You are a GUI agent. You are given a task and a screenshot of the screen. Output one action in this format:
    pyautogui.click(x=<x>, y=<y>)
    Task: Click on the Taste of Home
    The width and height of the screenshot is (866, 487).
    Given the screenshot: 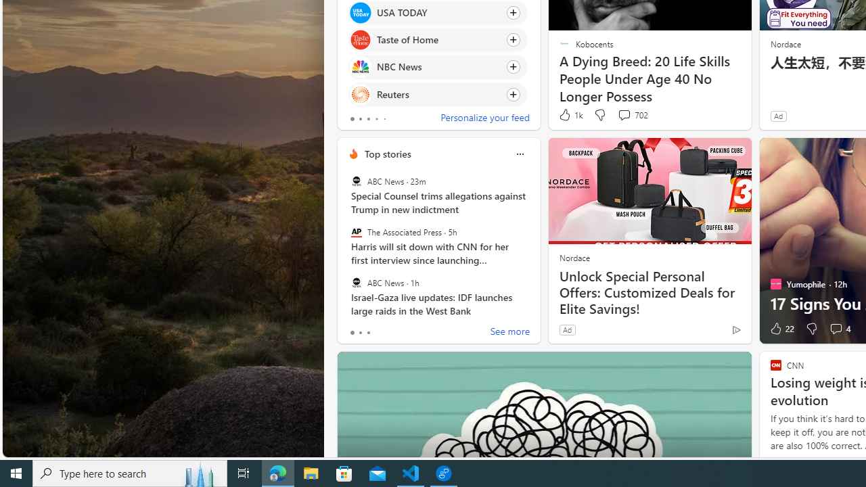 What is the action you would take?
    pyautogui.click(x=360, y=41)
    